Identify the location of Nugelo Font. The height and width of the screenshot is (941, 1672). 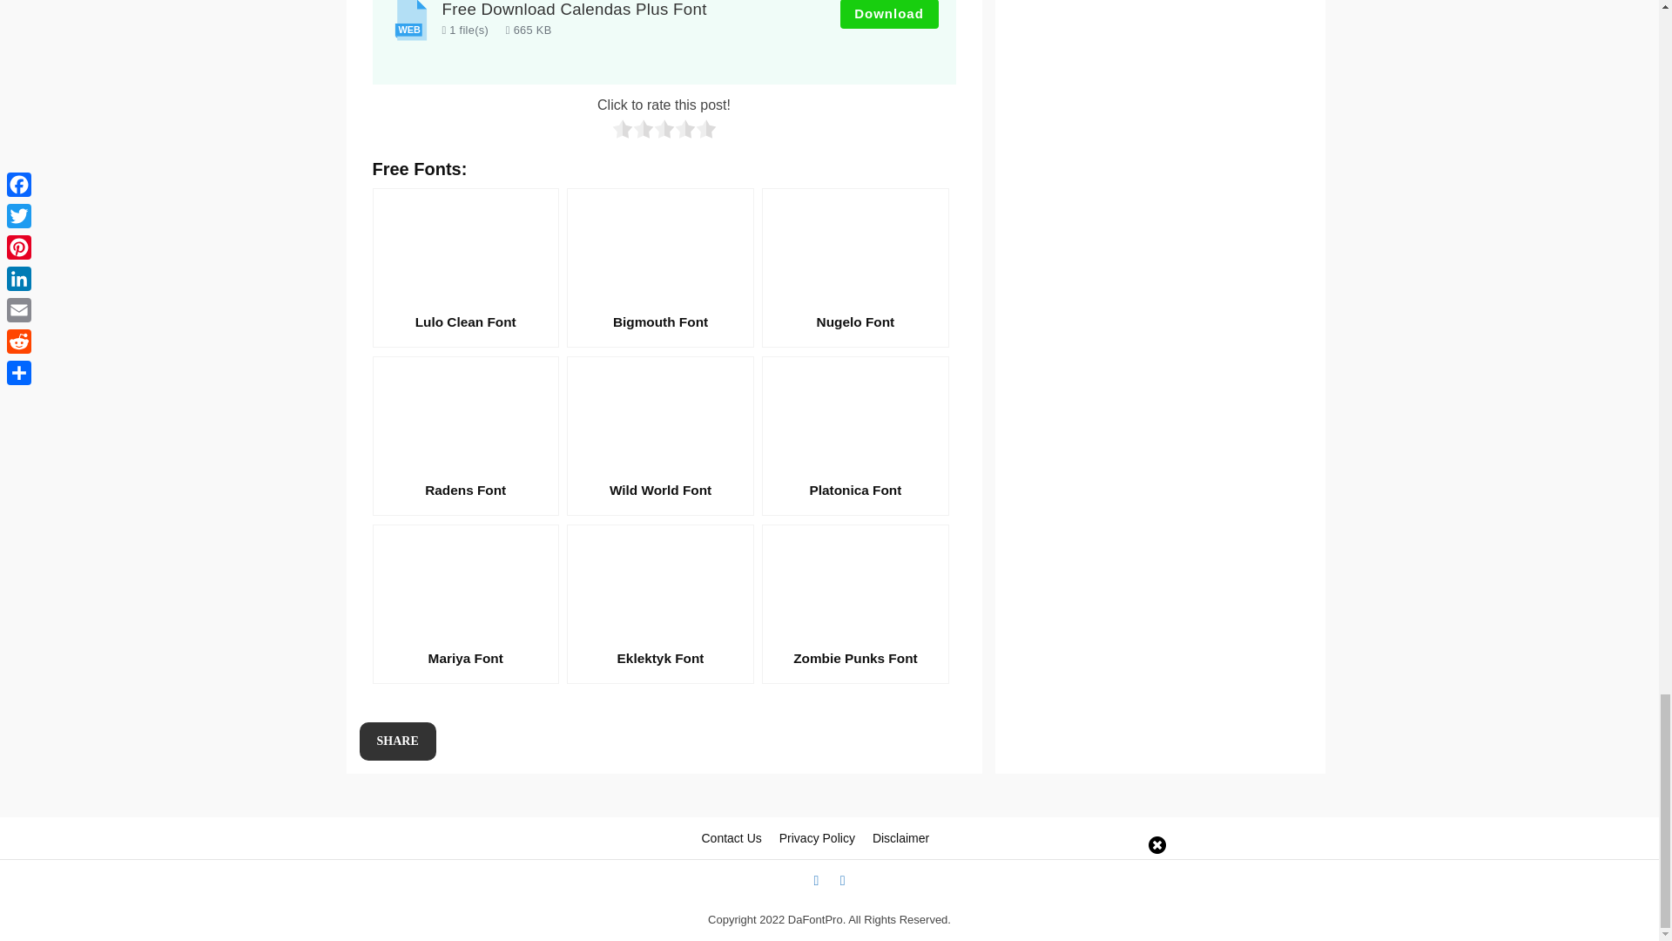
(855, 267).